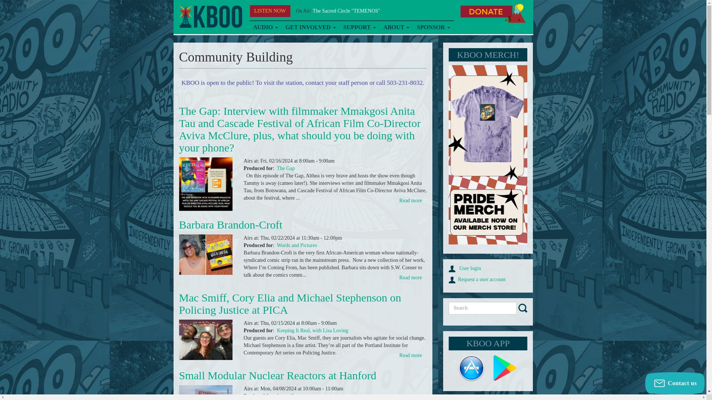  I want to click on The Sacred Circle "TEMENOS", so click(346, 10).